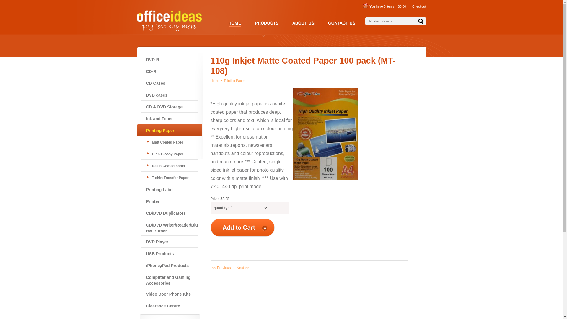 This screenshot has height=319, width=567. Describe the element at coordinates (170, 154) in the screenshot. I see `High Glossy Paper` at that location.